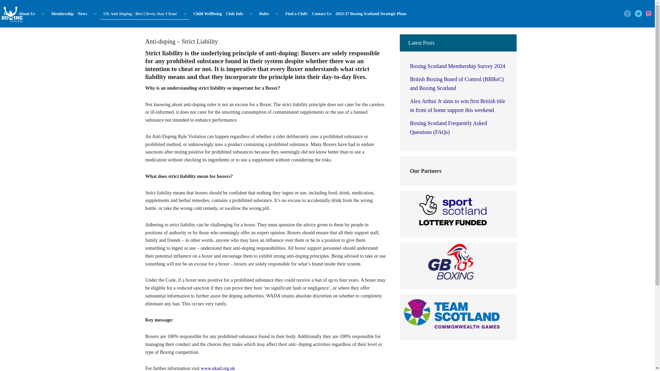 The image size is (660, 371). I want to click on News, so click(87, 14).